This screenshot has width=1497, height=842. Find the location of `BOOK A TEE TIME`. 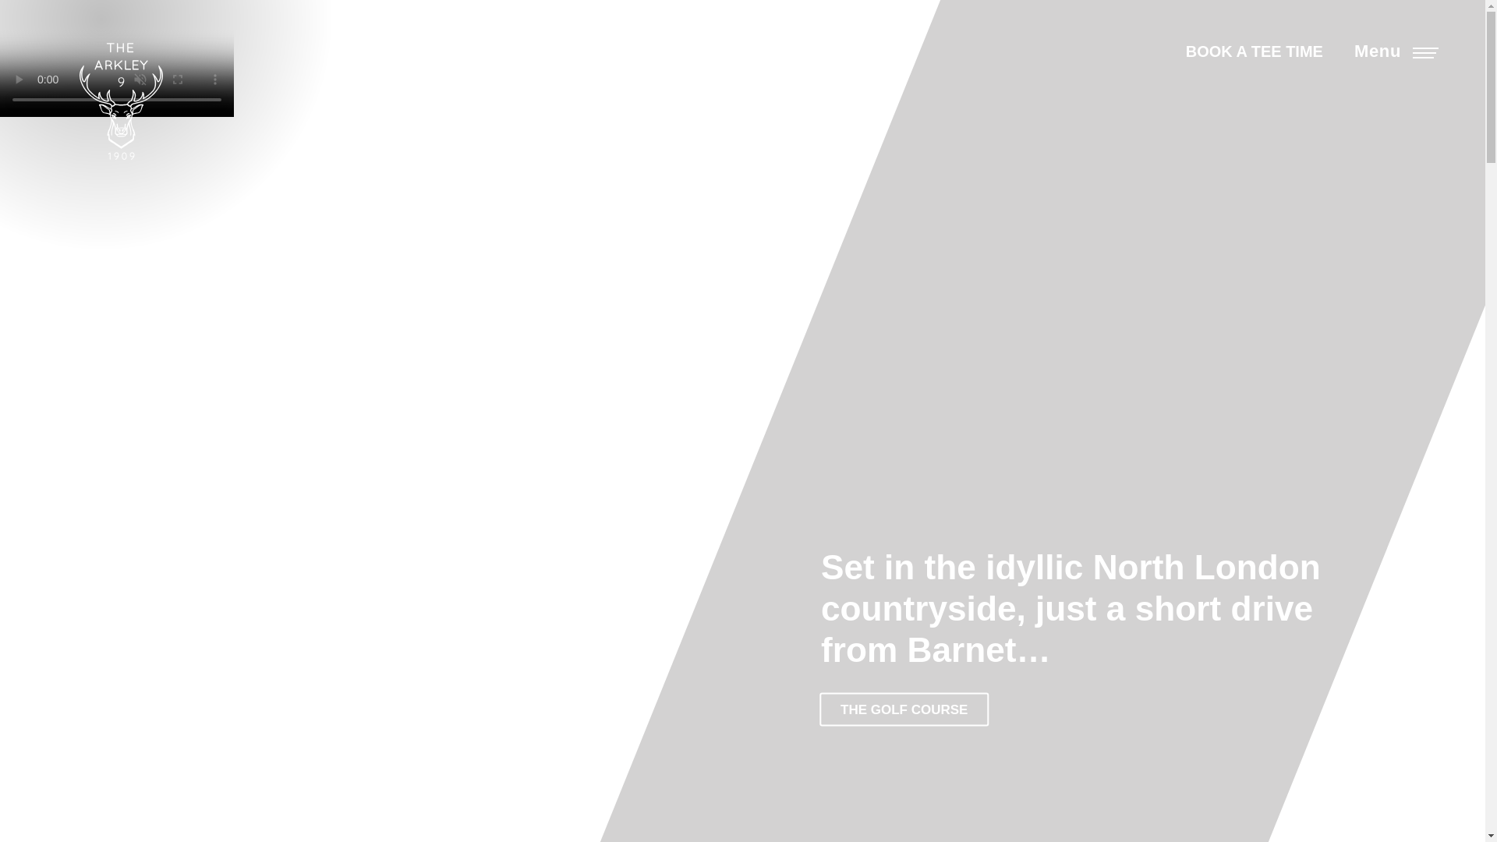

BOOK A TEE TIME is located at coordinates (1254, 51).